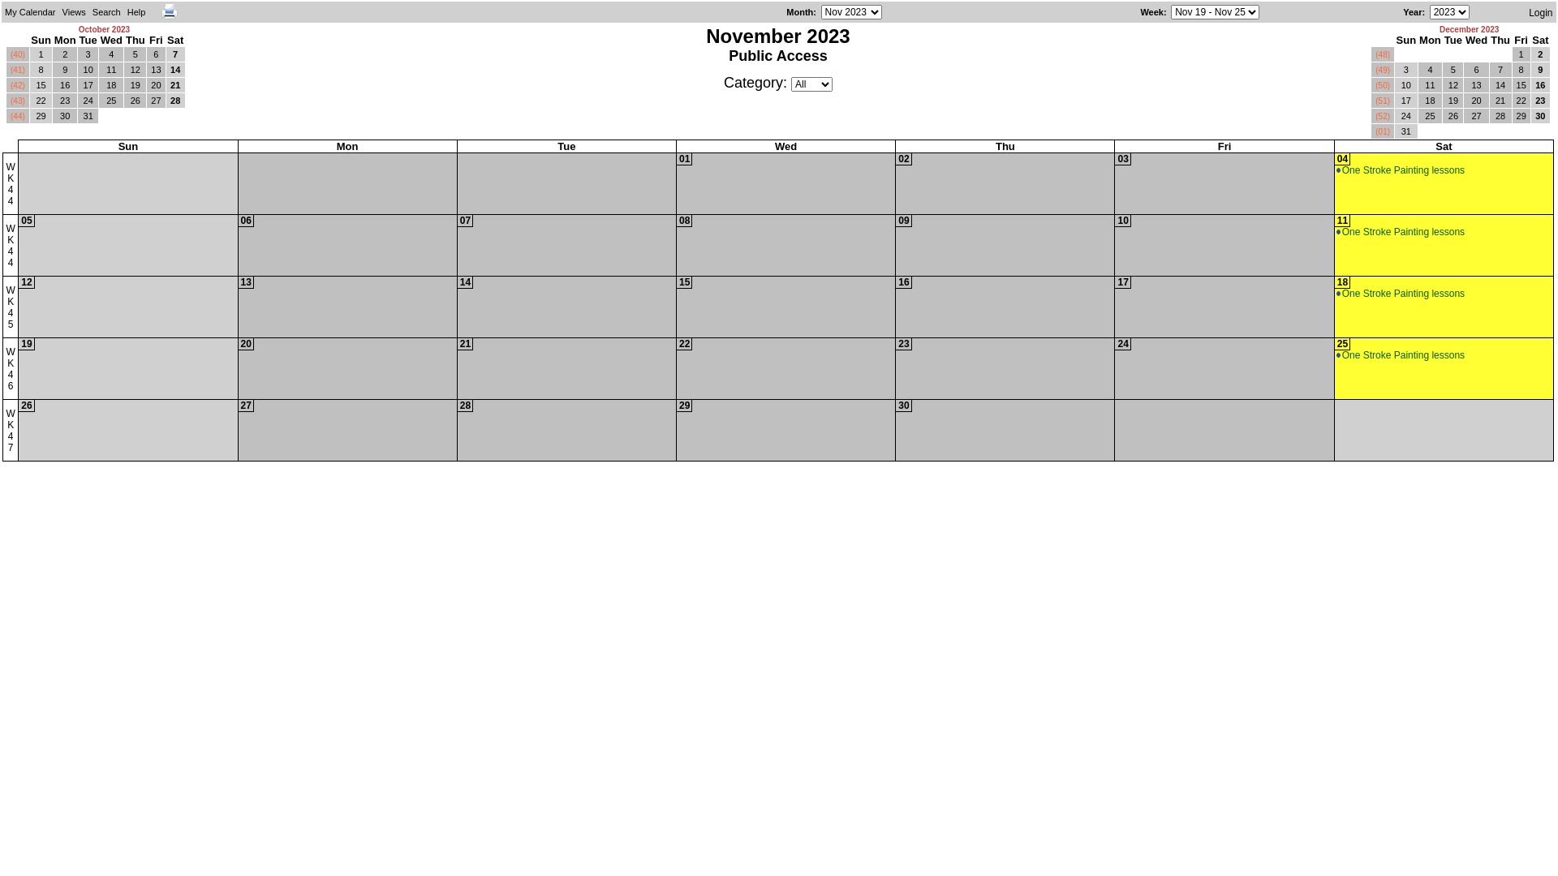 This screenshot has height=876, width=1558. What do you see at coordinates (1476, 70) in the screenshot?
I see `6` at bounding box center [1476, 70].